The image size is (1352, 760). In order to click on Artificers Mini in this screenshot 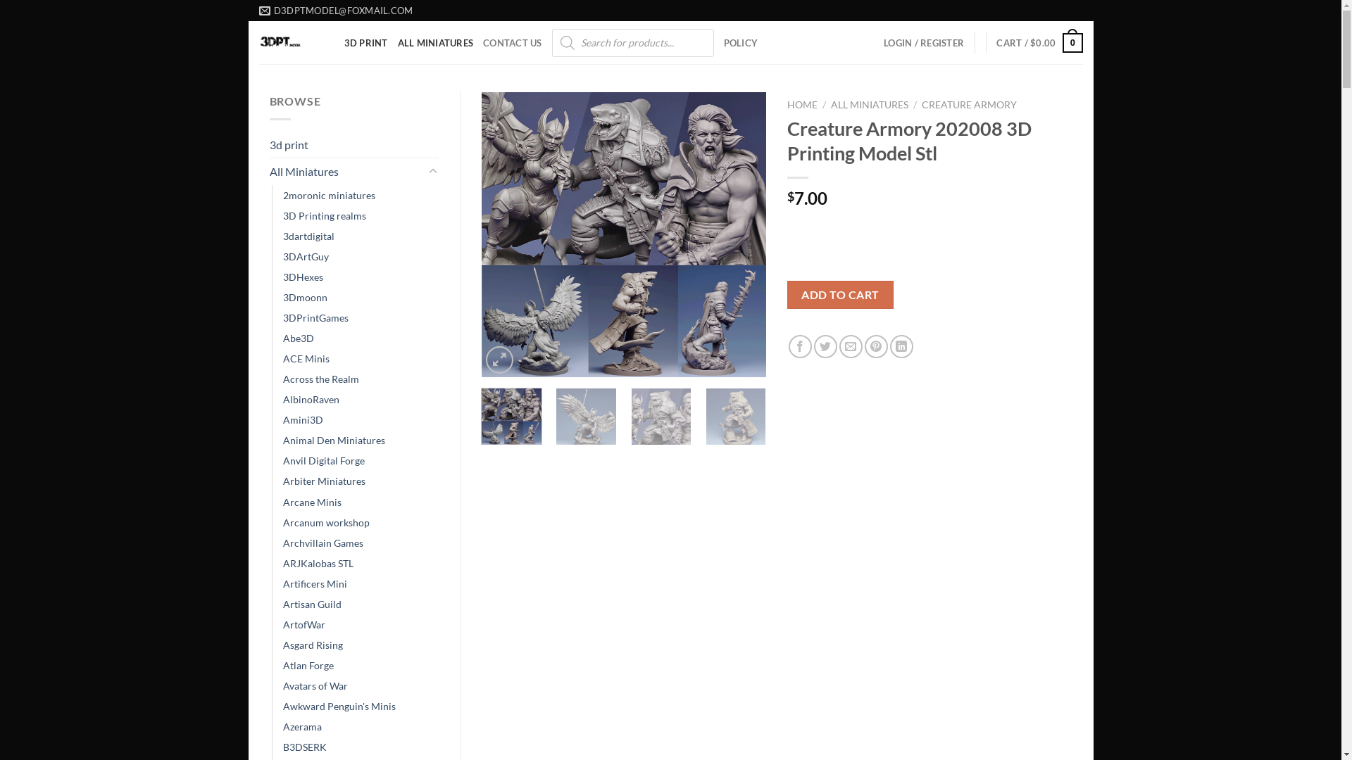, I will do `click(315, 584)`.